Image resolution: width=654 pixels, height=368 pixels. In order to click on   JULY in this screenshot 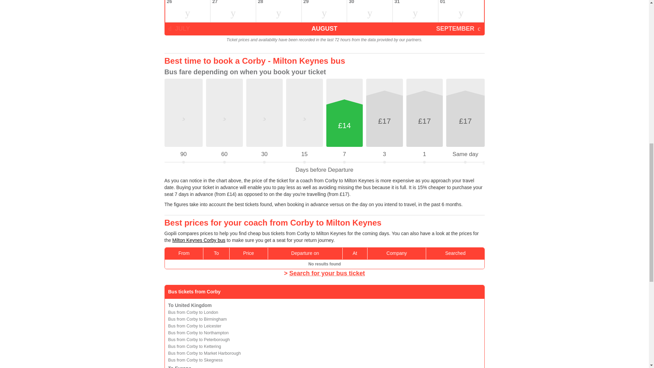, I will do `click(178, 28)`.